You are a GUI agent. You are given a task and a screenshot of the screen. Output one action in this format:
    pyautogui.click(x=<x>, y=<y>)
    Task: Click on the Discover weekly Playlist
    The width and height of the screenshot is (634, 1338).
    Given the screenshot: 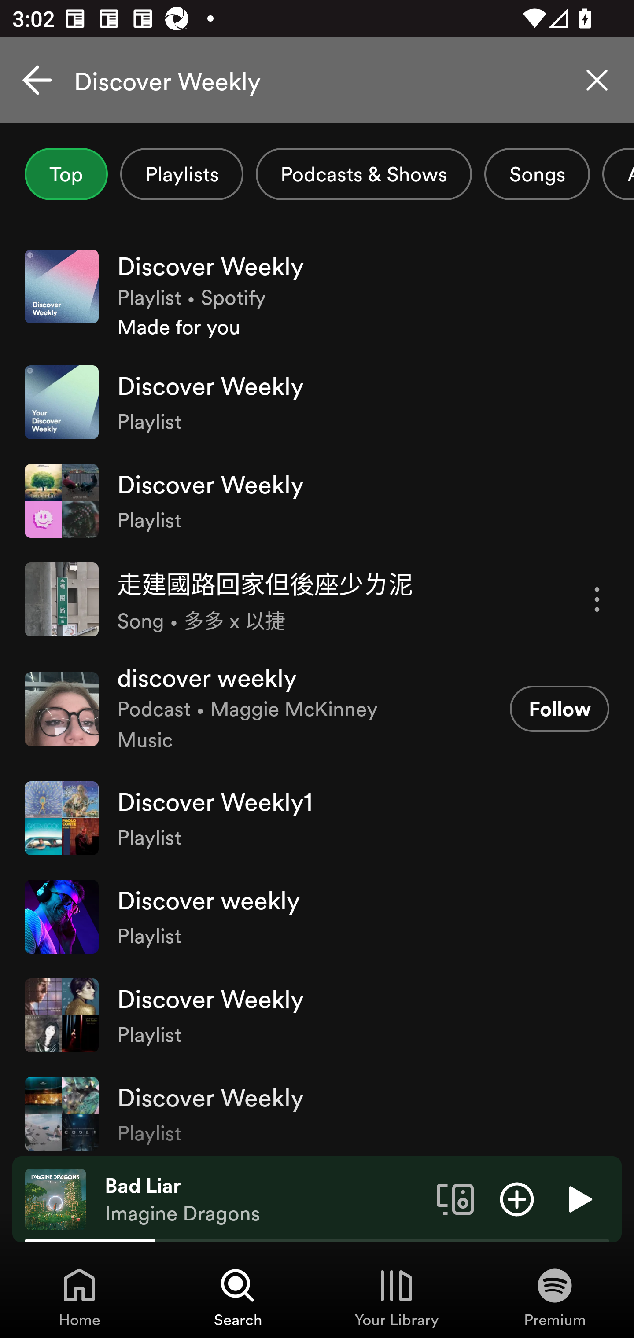 What is the action you would take?
    pyautogui.click(x=317, y=916)
    